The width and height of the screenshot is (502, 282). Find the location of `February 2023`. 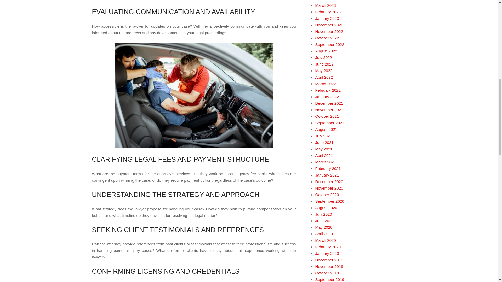

February 2023 is located at coordinates (328, 12).